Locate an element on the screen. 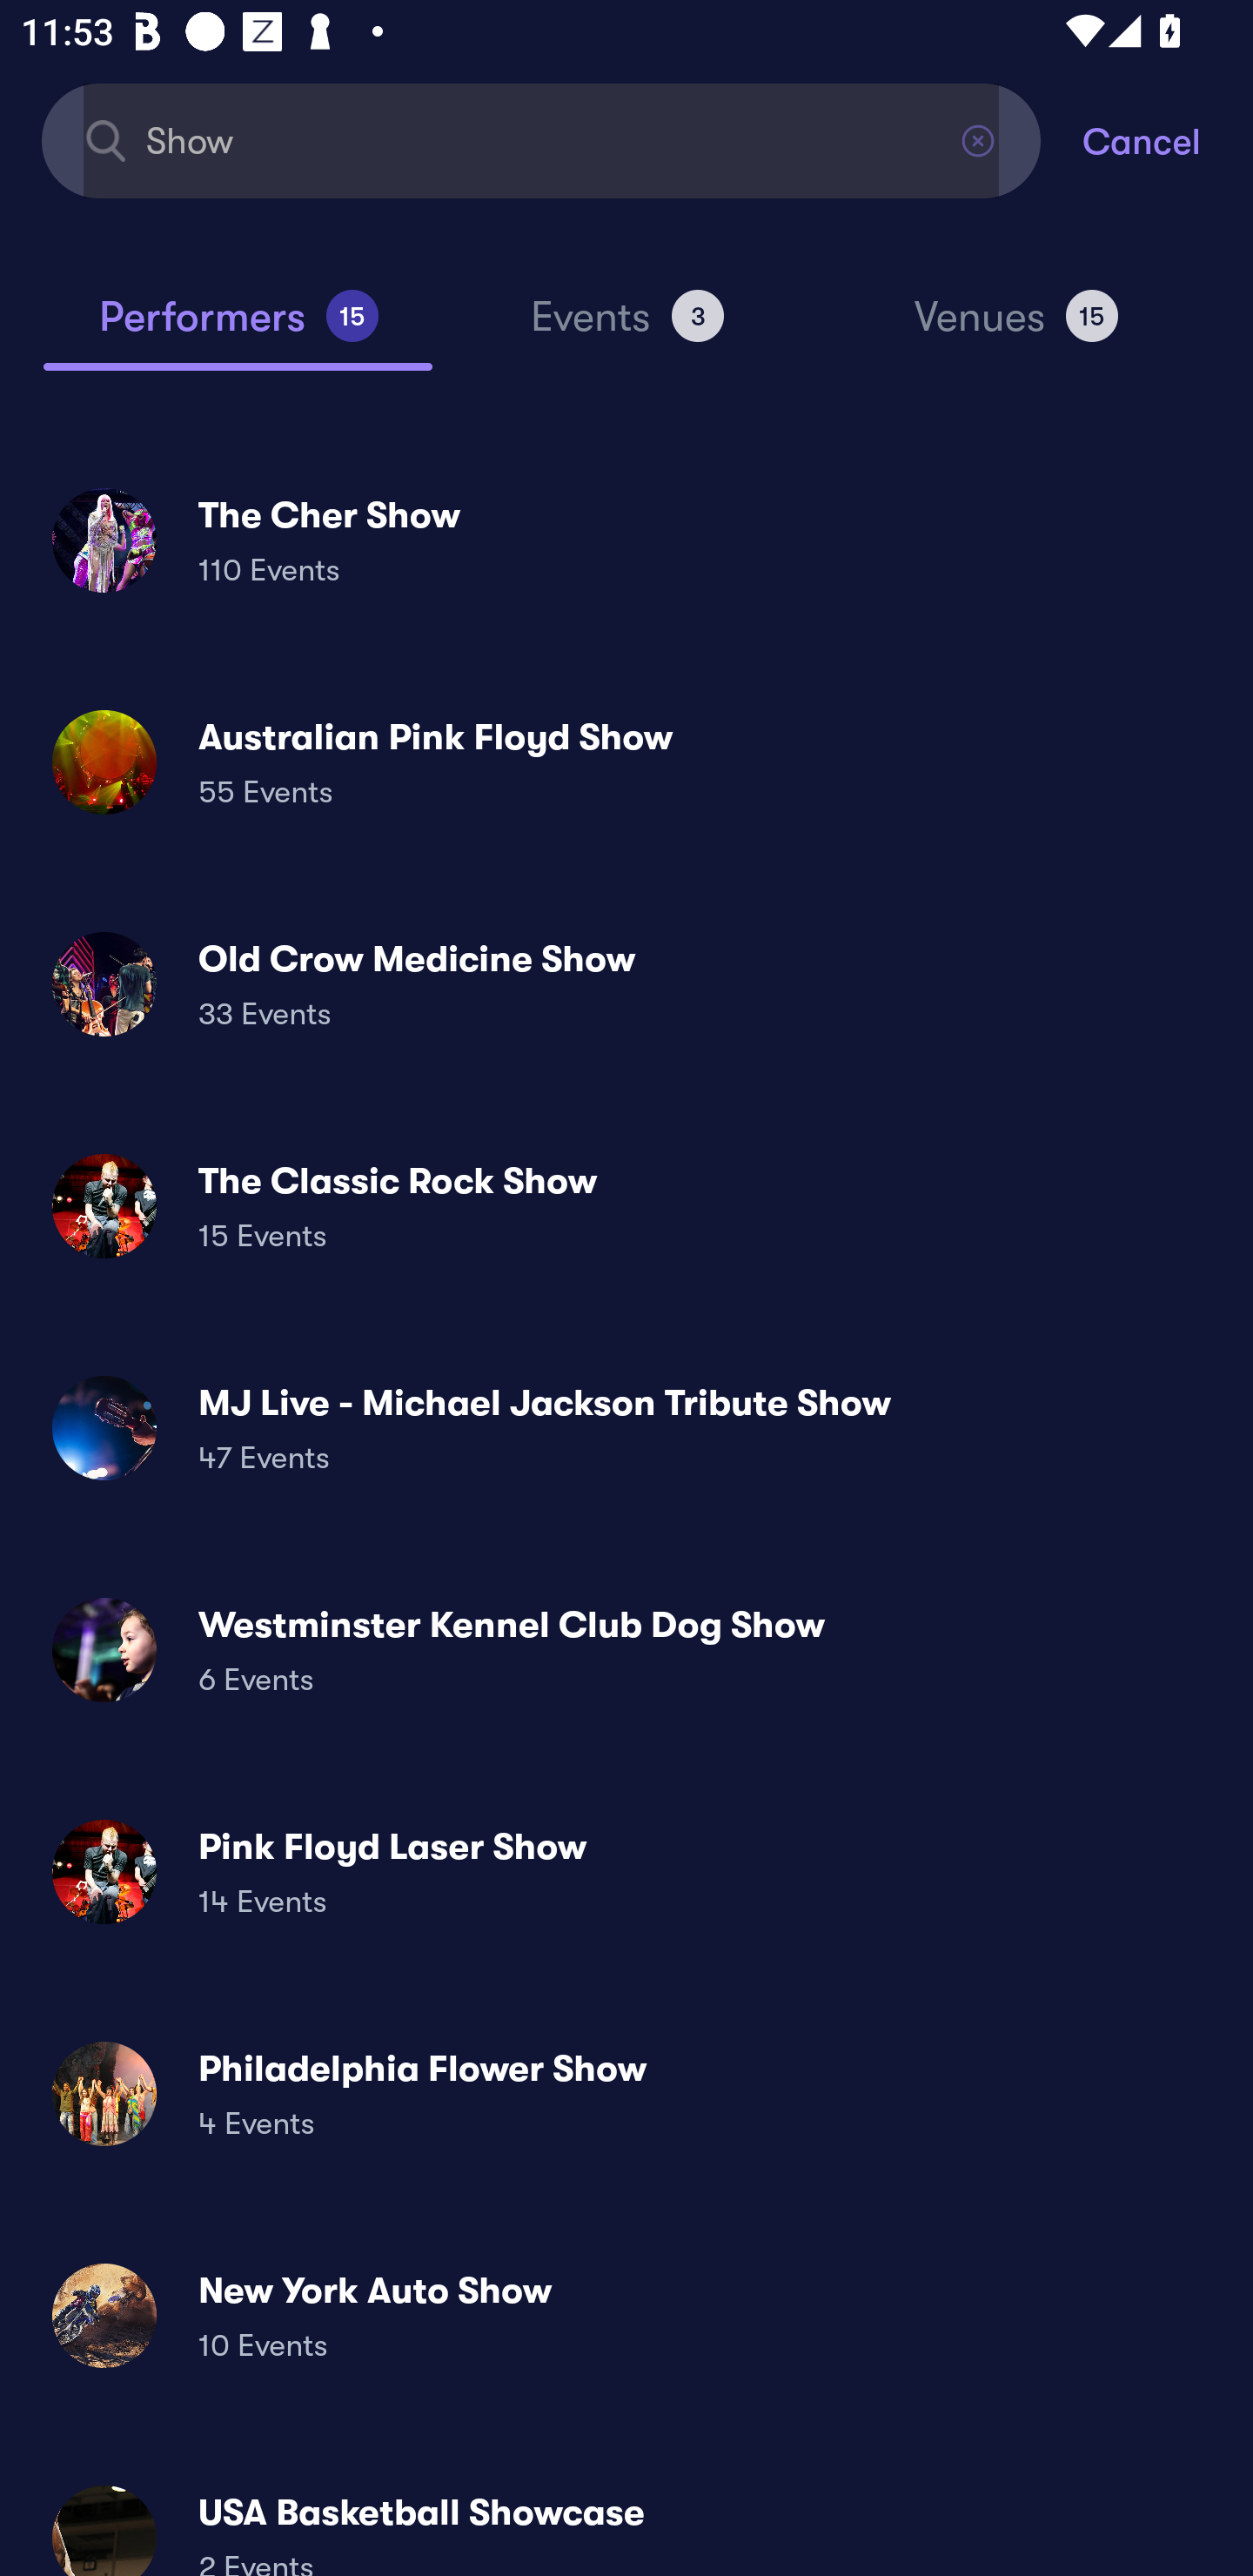  Philadelphia Flower Show 4 Events is located at coordinates (626, 2092).